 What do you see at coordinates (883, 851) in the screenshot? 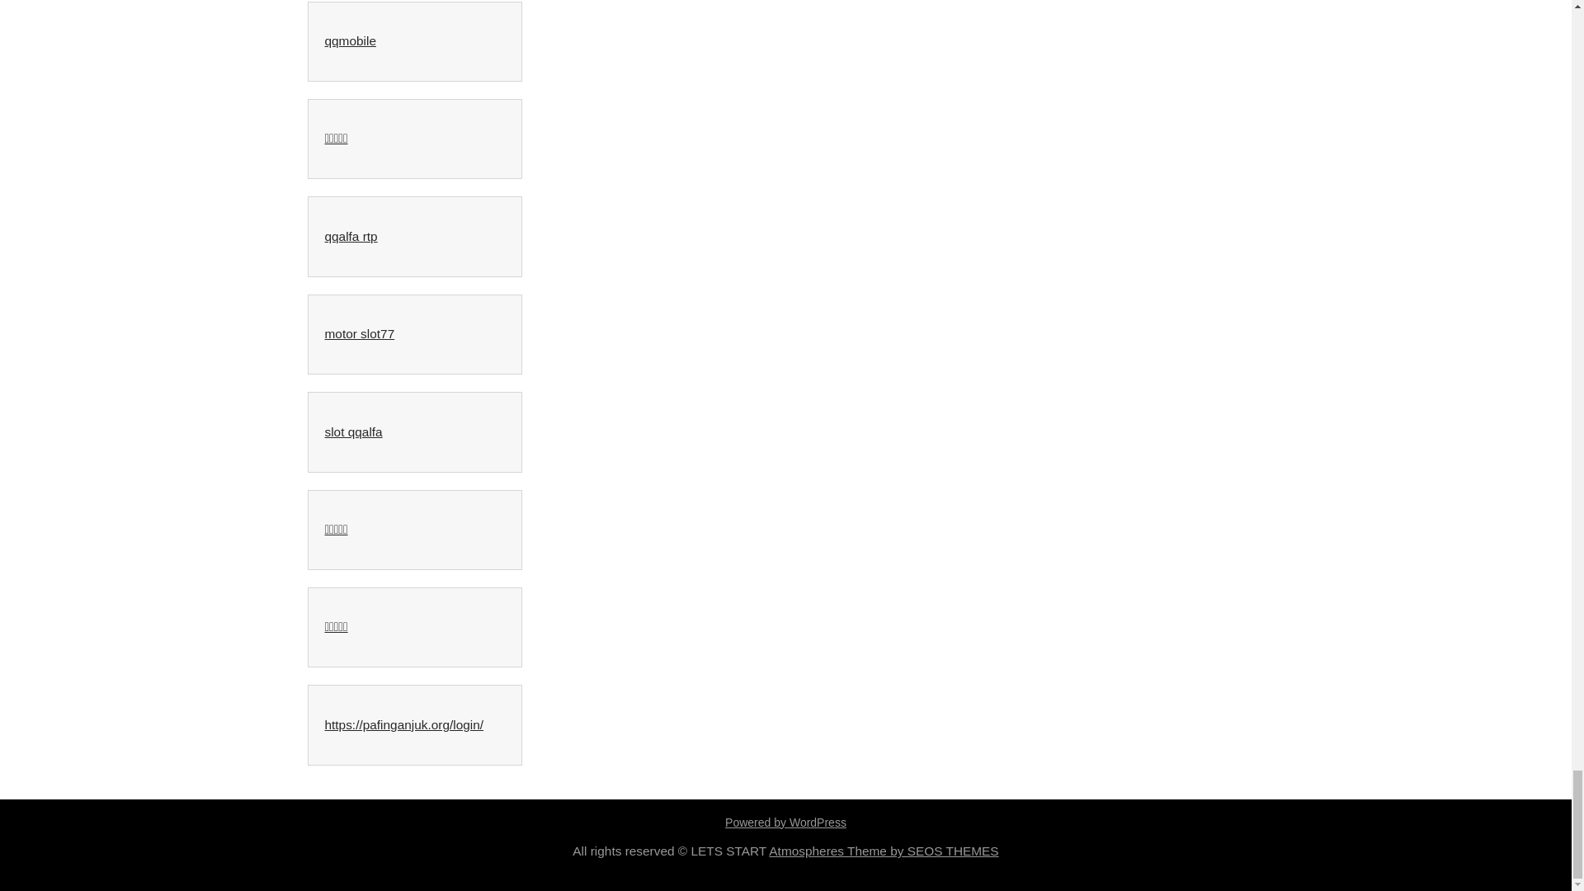
I see `SEOS THEMES - Atmospheres` at bounding box center [883, 851].